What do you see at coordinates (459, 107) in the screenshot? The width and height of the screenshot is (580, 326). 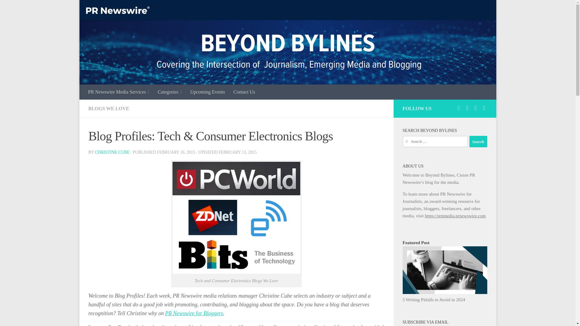 I see `Follow us on Twitter` at bounding box center [459, 107].